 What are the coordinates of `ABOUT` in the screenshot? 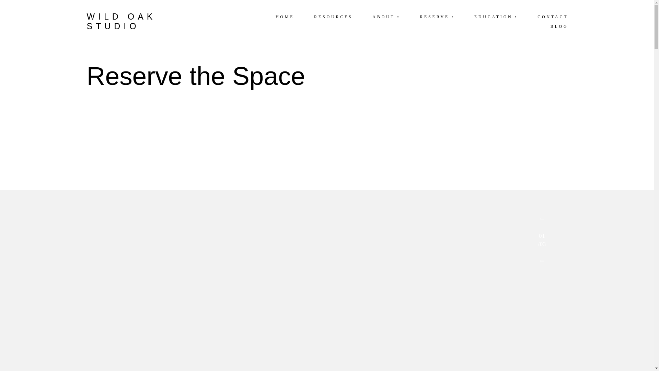 It's located at (386, 16).